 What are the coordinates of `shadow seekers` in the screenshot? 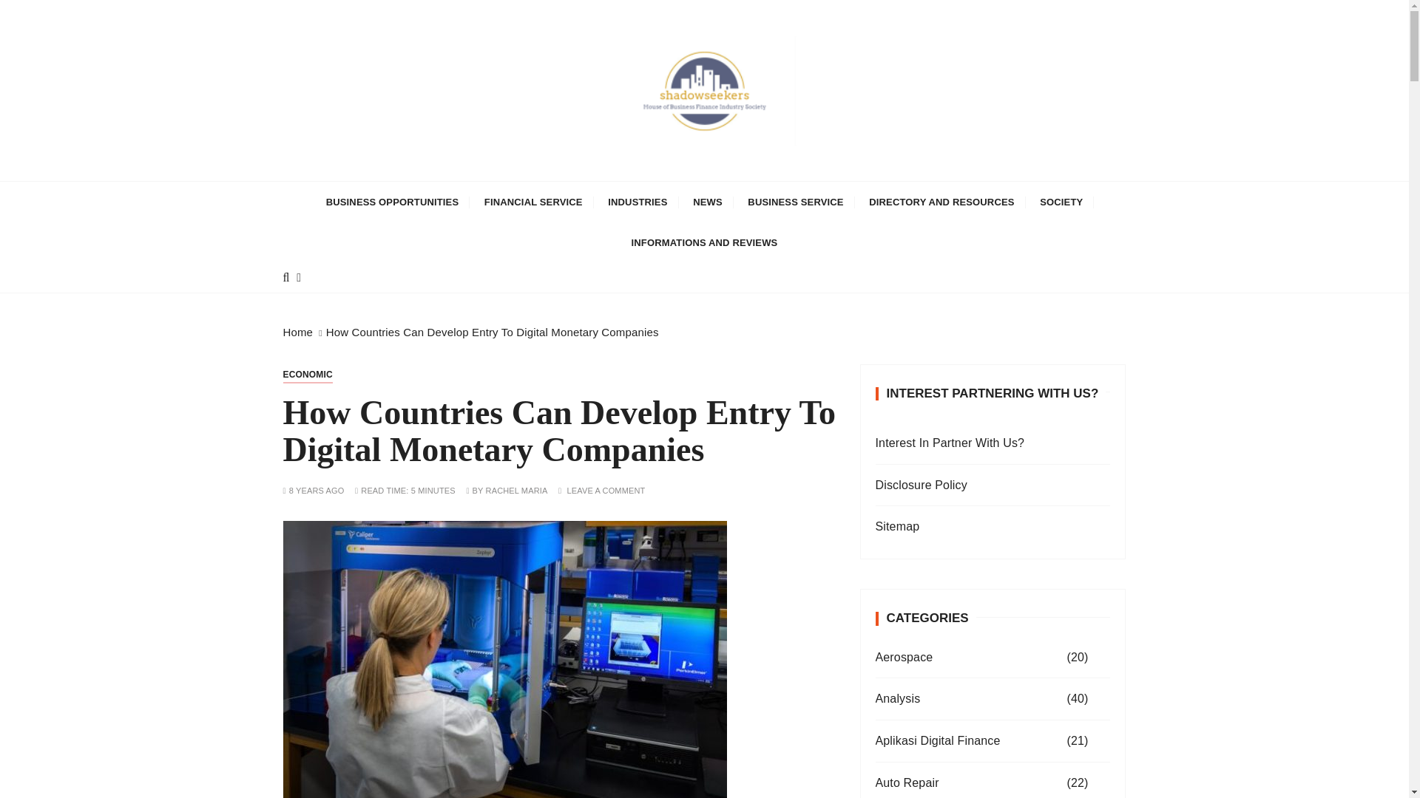 It's located at (410, 191).